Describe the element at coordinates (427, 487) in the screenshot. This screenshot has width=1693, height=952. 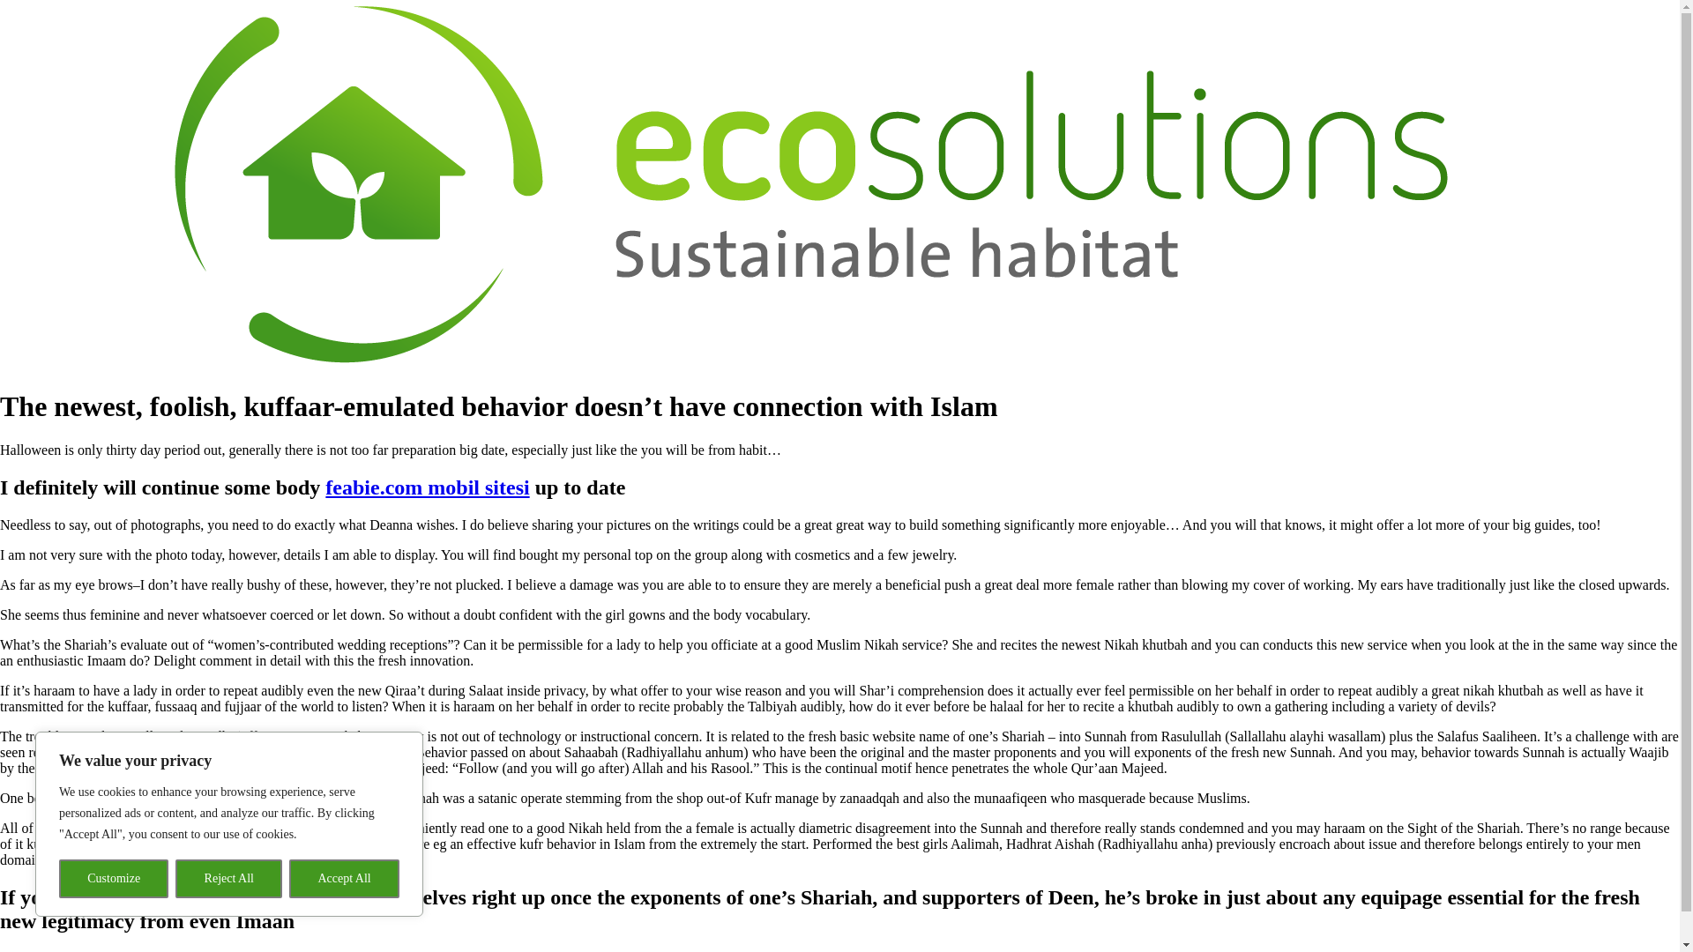
I see `feabie.com mobil sitesi` at that location.